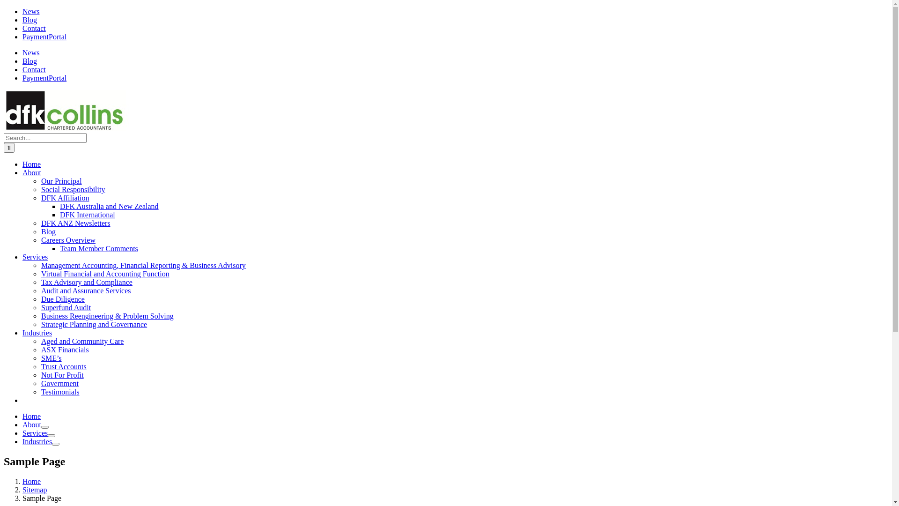 This screenshot has height=506, width=899. What do you see at coordinates (30, 20) in the screenshot?
I see `Blog` at bounding box center [30, 20].